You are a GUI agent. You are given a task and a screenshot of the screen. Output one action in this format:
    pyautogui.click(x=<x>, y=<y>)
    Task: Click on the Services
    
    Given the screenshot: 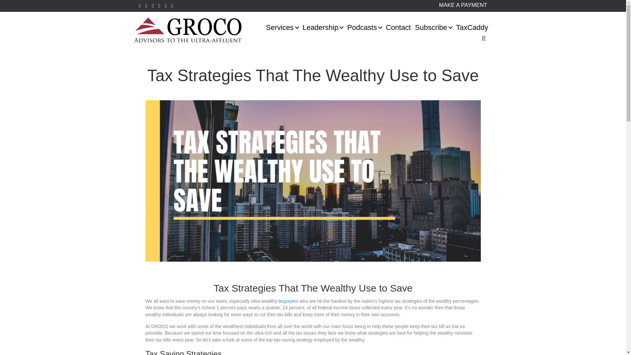 What is the action you would take?
    pyautogui.click(x=282, y=28)
    